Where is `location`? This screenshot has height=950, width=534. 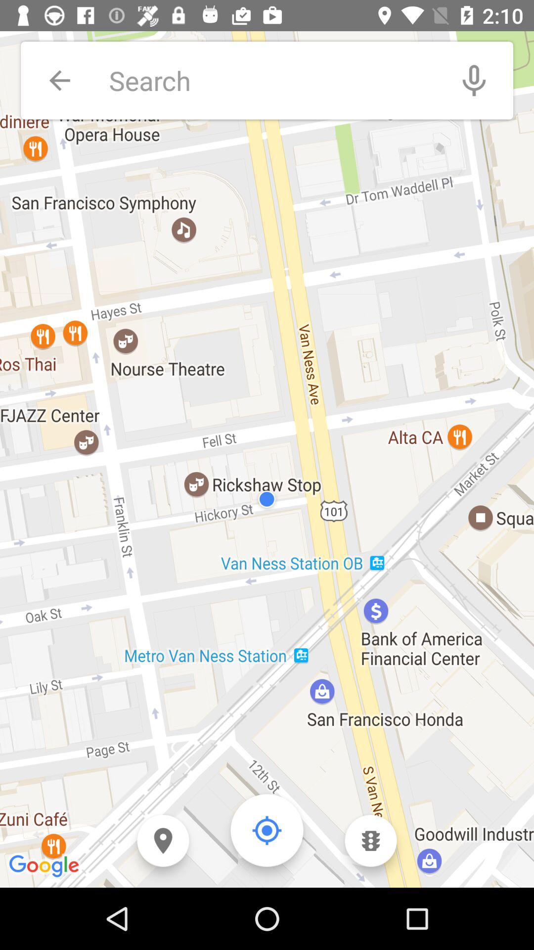
location is located at coordinates (267, 830).